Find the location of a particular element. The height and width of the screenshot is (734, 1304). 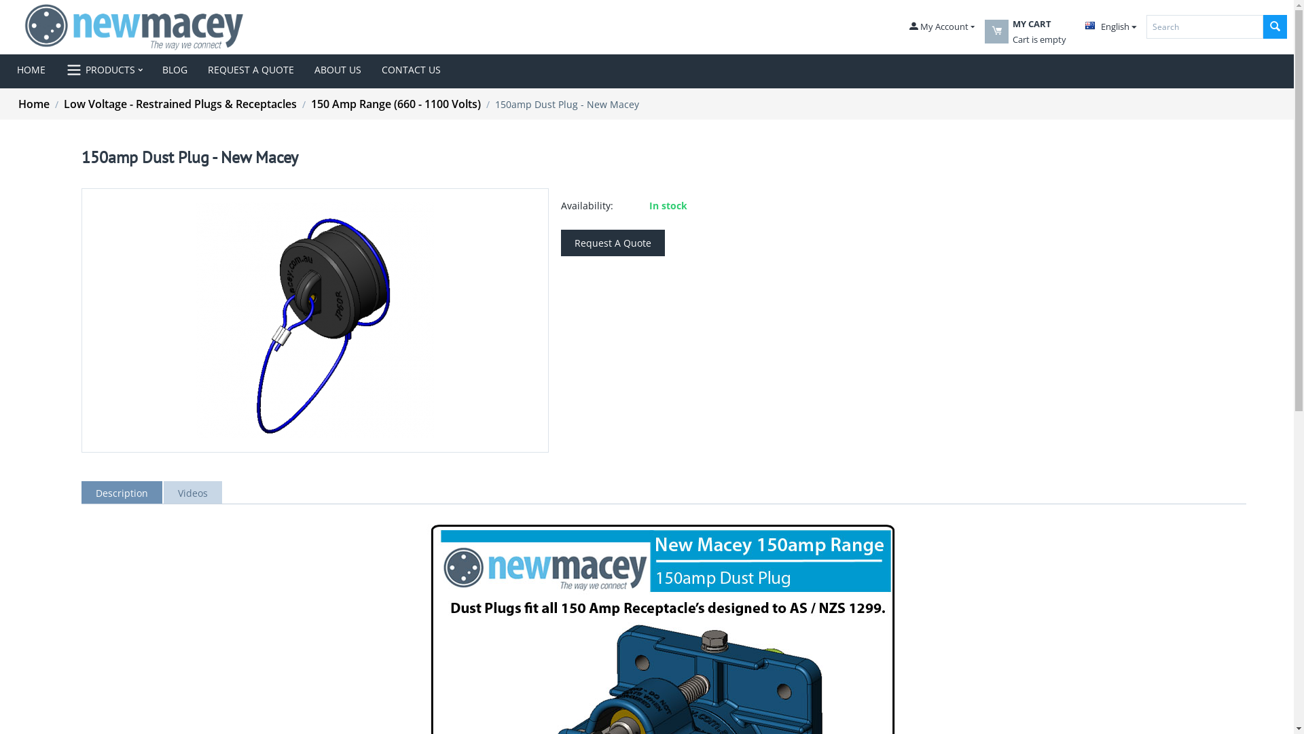

Videos is located at coordinates (194, 492).